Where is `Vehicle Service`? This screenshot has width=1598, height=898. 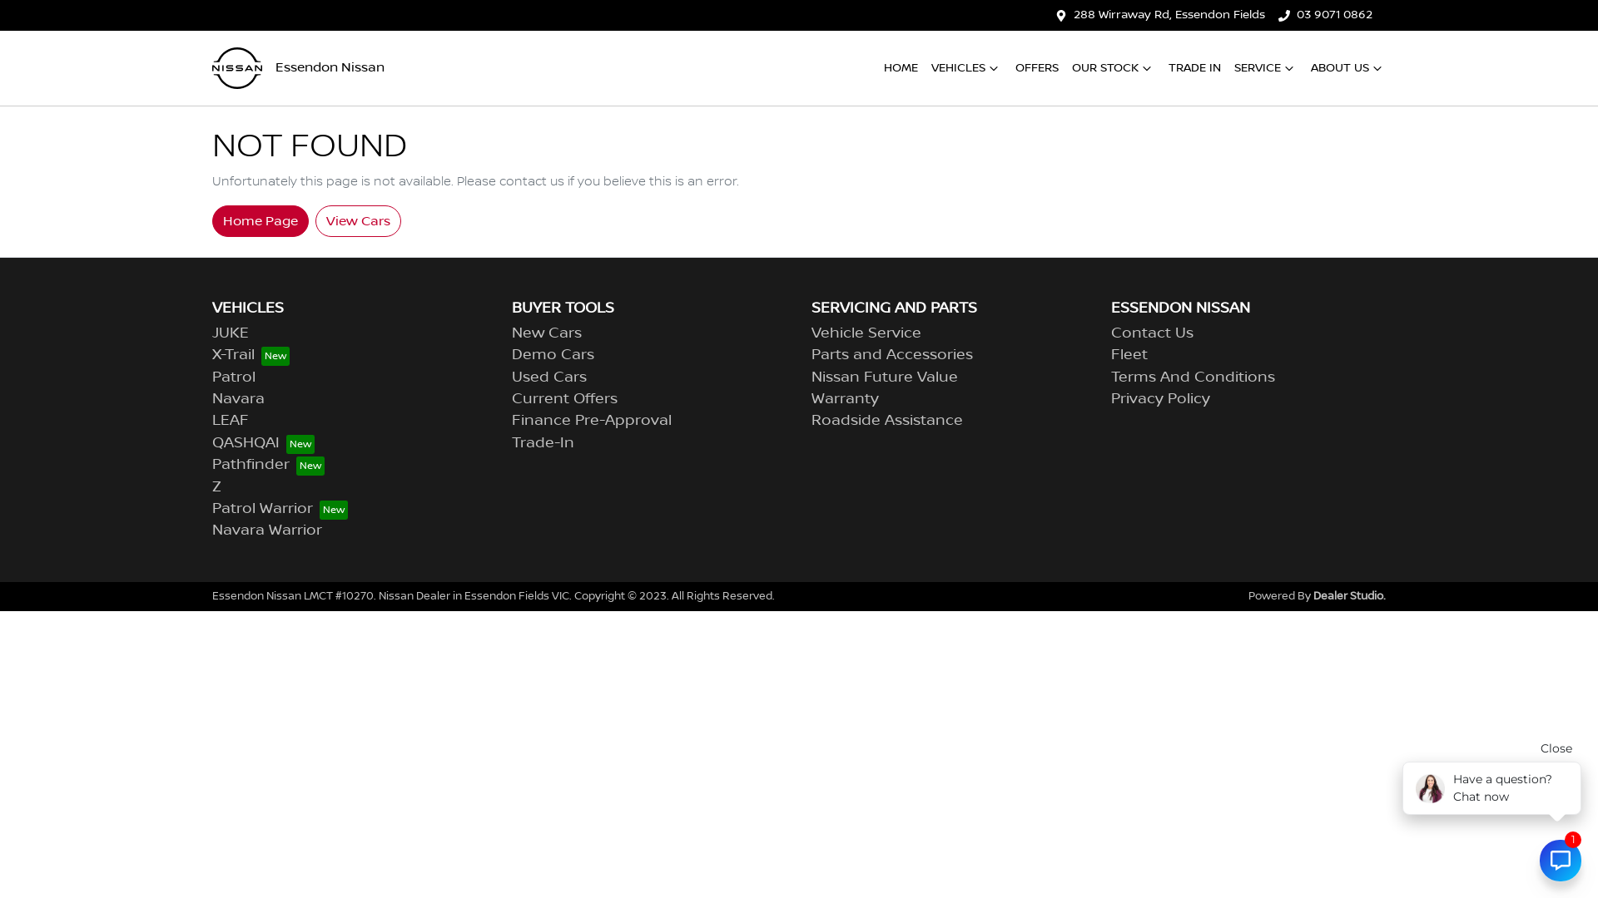 Vehicle Service is located at coordinates (866, 333).